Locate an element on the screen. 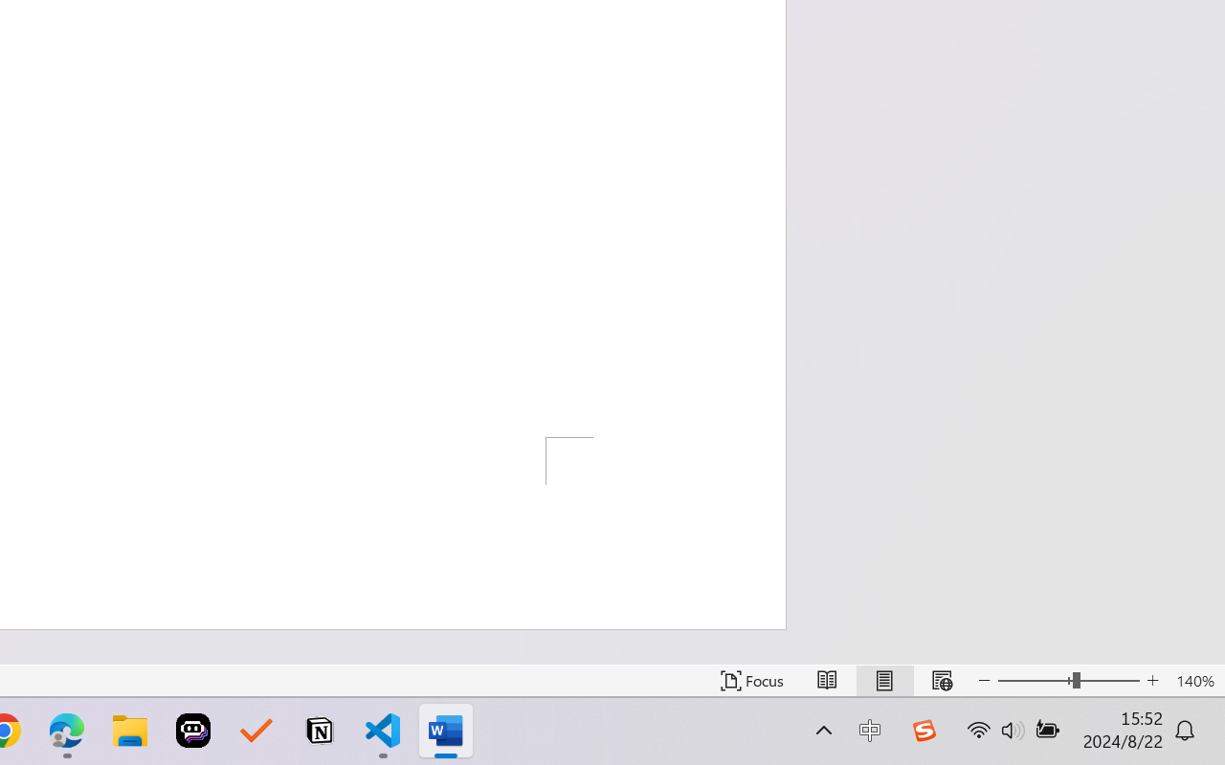 The width and height of the screenshot is (1225, 765). Class: Image is located at coordinates (924, 731).